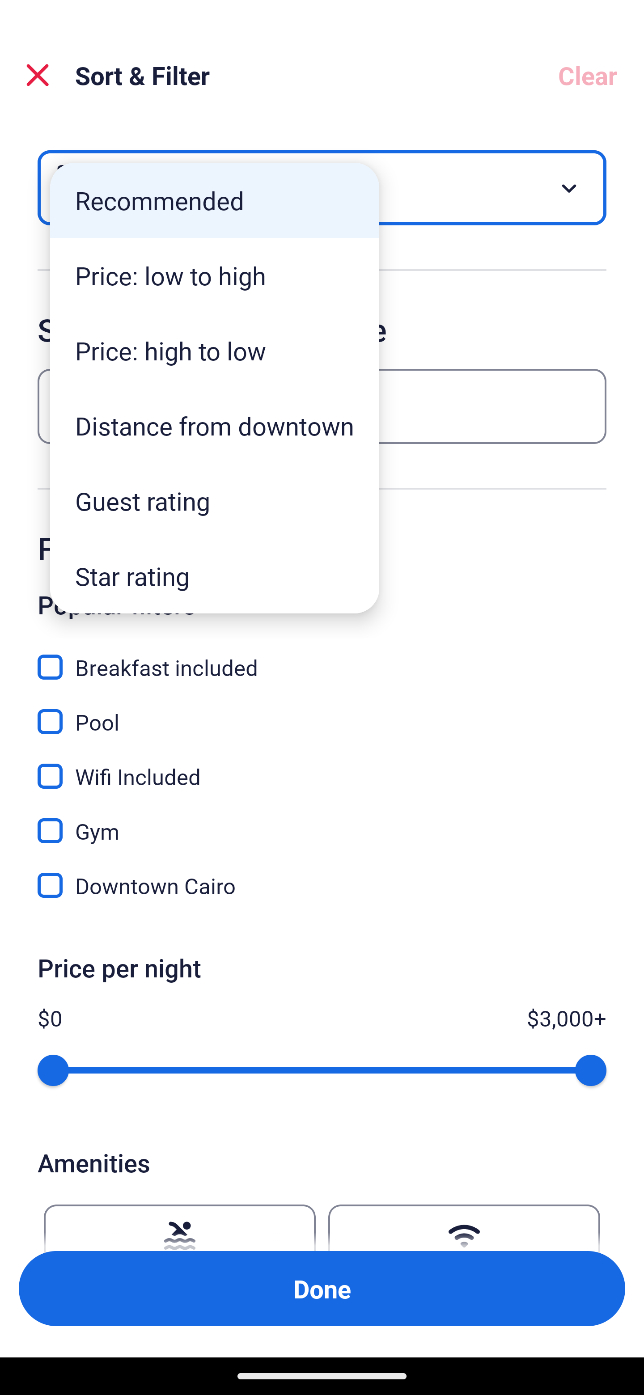  I want to click on Star rating, so click(215, 576).